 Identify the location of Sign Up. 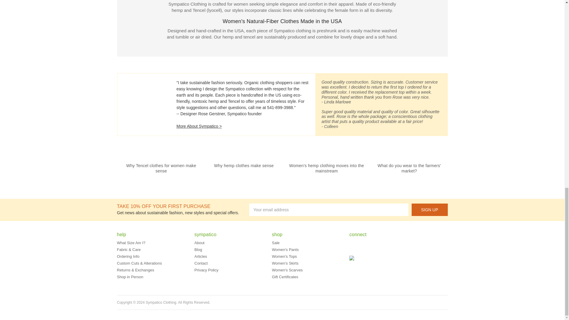
(430, 210).